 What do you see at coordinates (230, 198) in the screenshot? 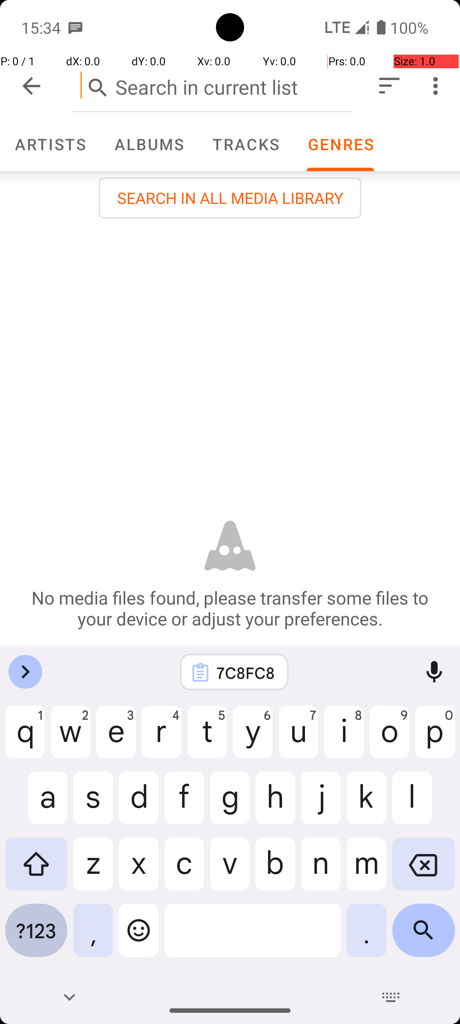
I see `SEARCH IN ALL MEDIA LIBRARY` at bounding box center [230, 198].